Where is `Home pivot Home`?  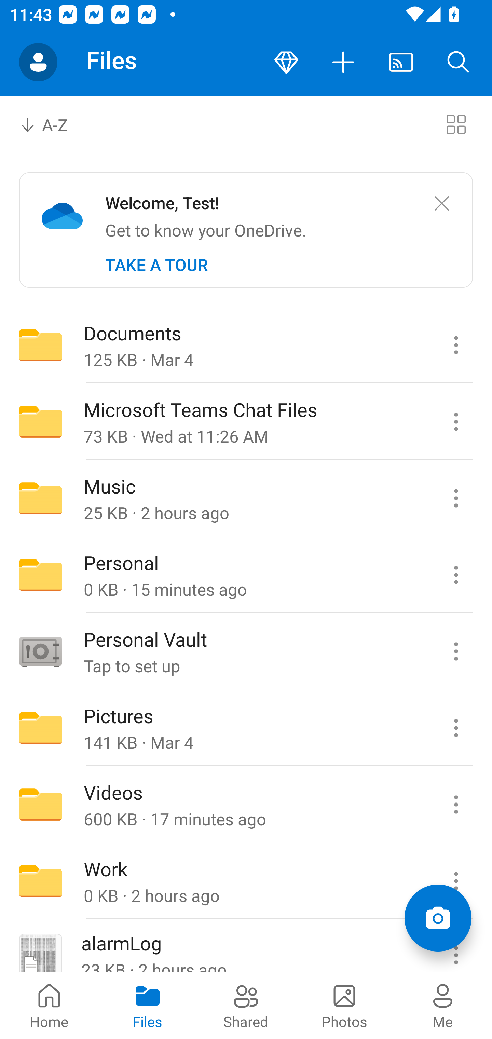 Home pivot Home is located at coordinates (49, 1006).